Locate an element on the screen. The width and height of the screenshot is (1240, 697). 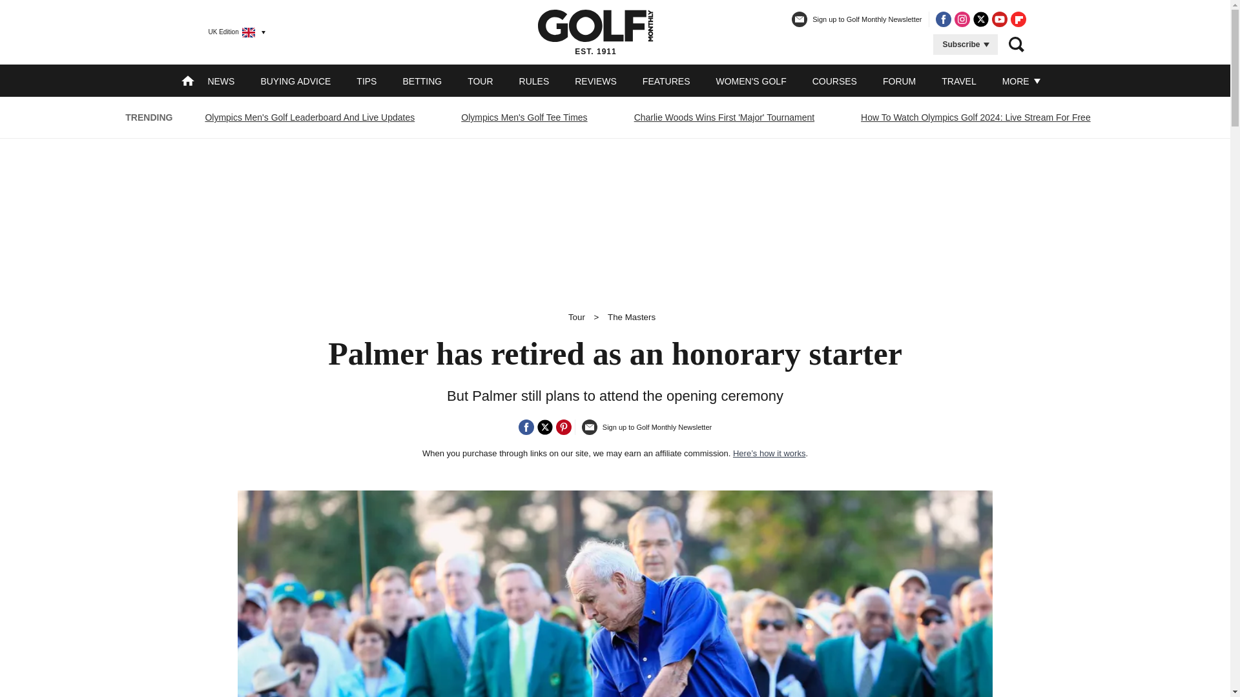
RULES is located at coordinates (534, 81).